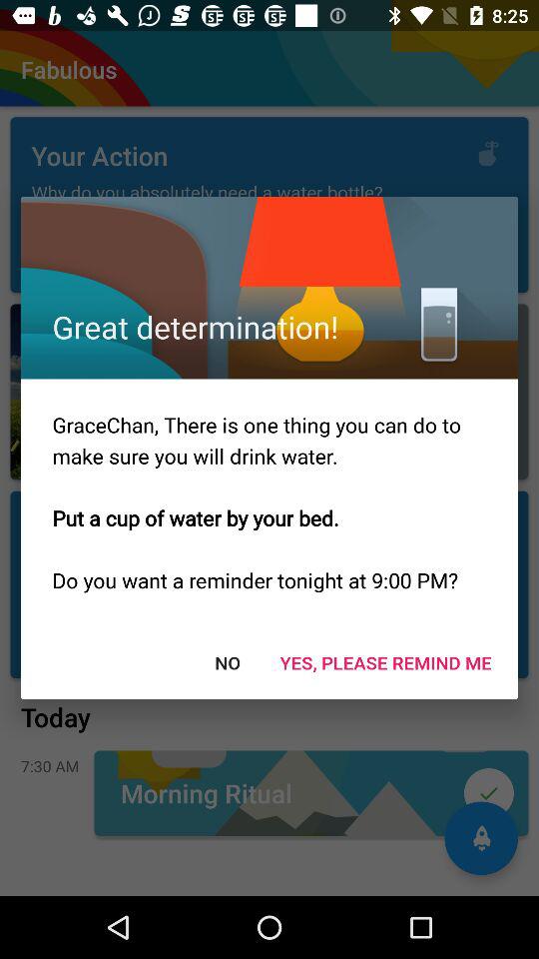 This screenshot has height=959, width=539. I want to click on turn off the icon to the left of the yes please remind item, so click(228, 661).